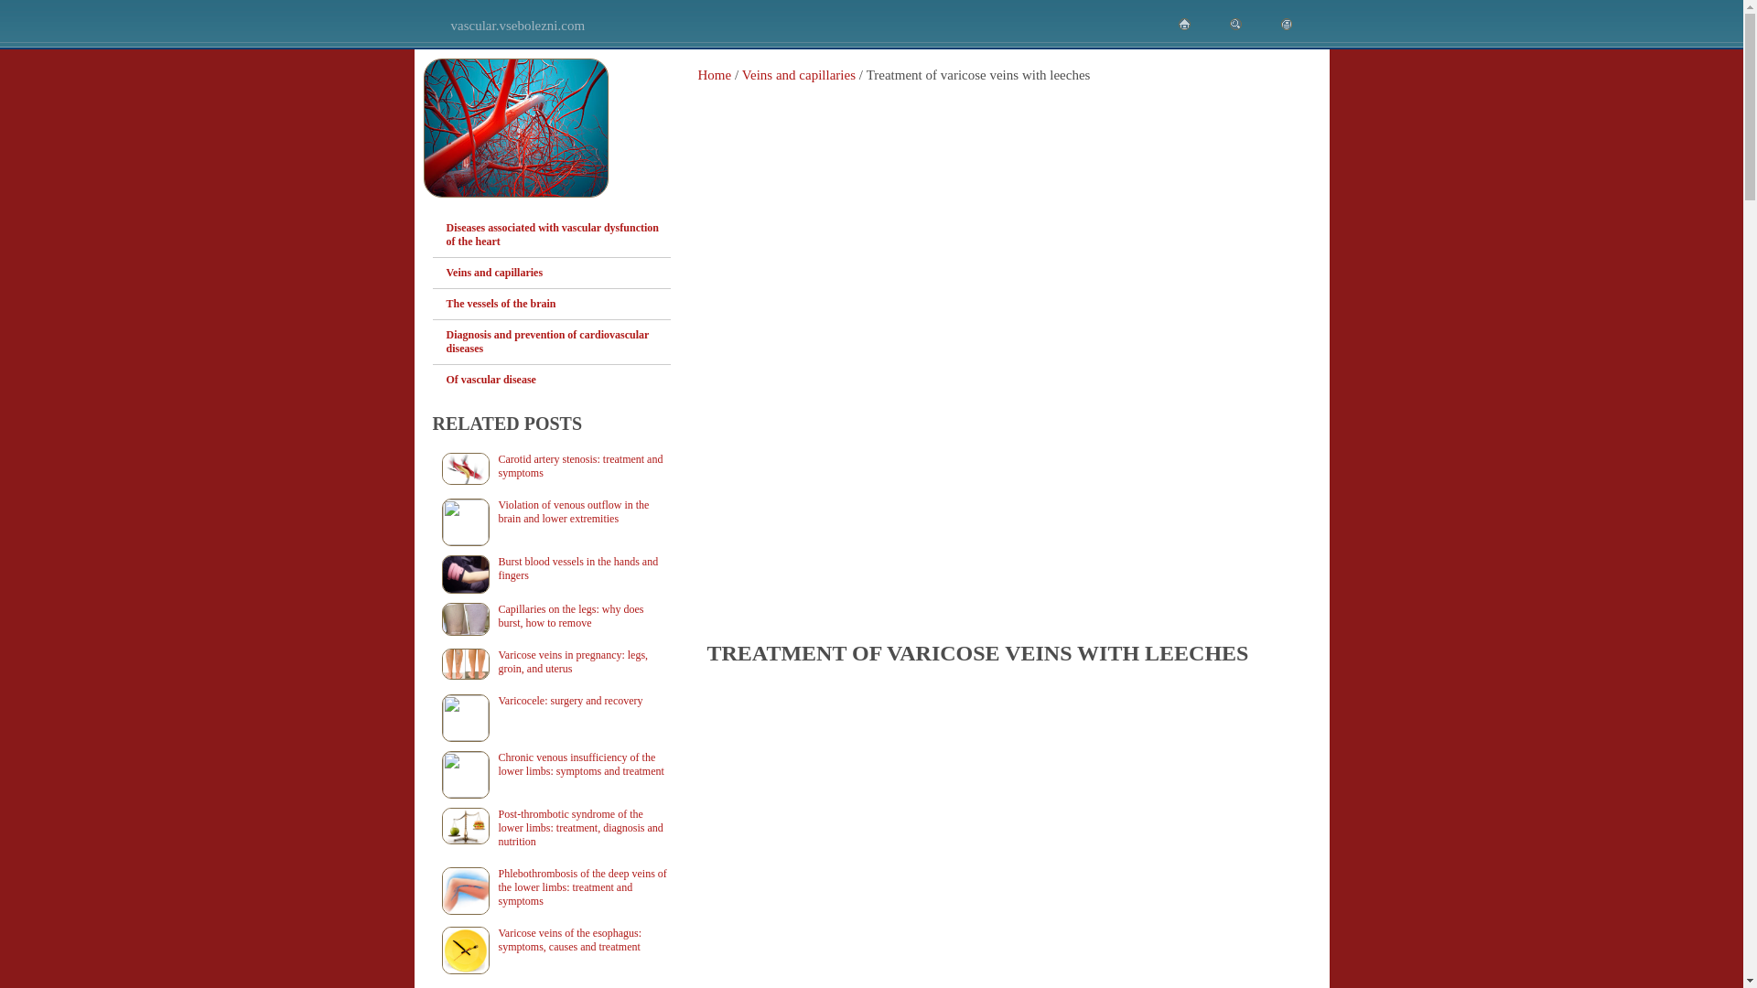  What do you see at coordinates (798, 75) in the screenshot?
I see `Veins and capillaries` at bounding box center [798, 75].